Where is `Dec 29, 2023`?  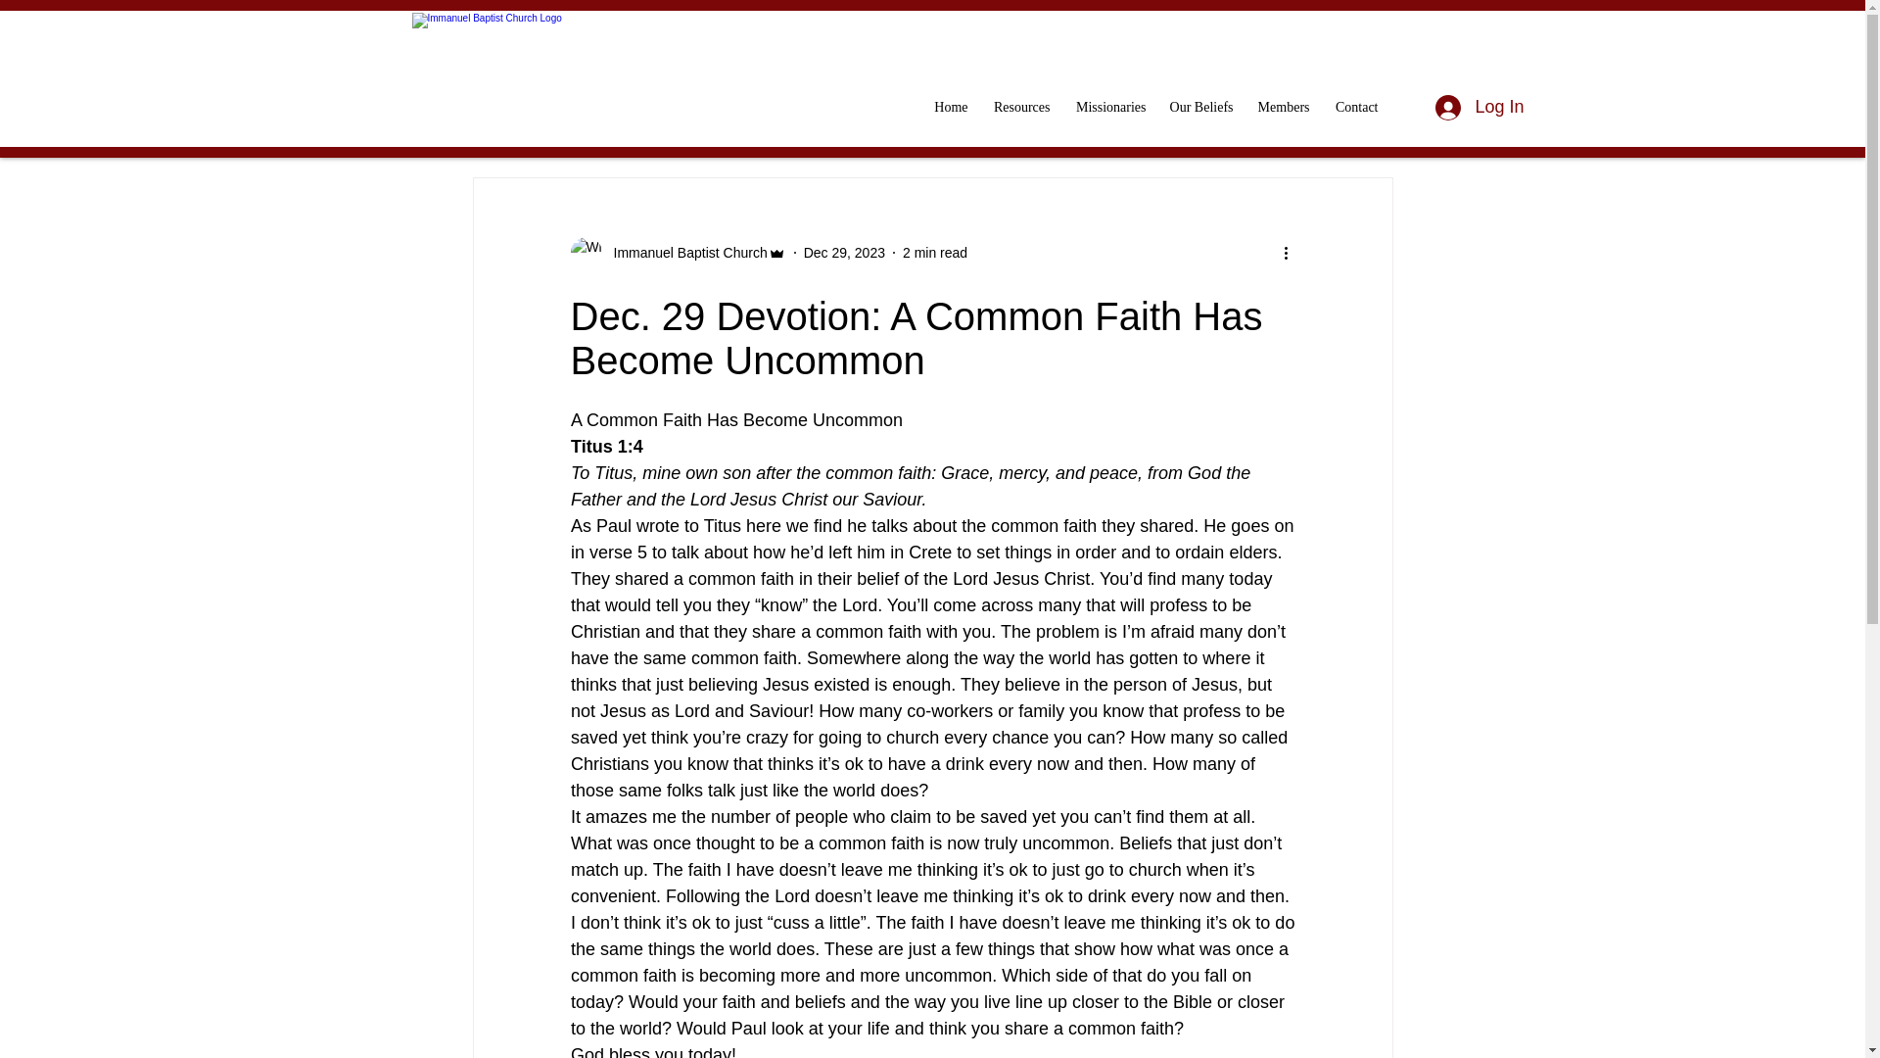
Dec 29, 2023 is located at coordinates (844, 252).